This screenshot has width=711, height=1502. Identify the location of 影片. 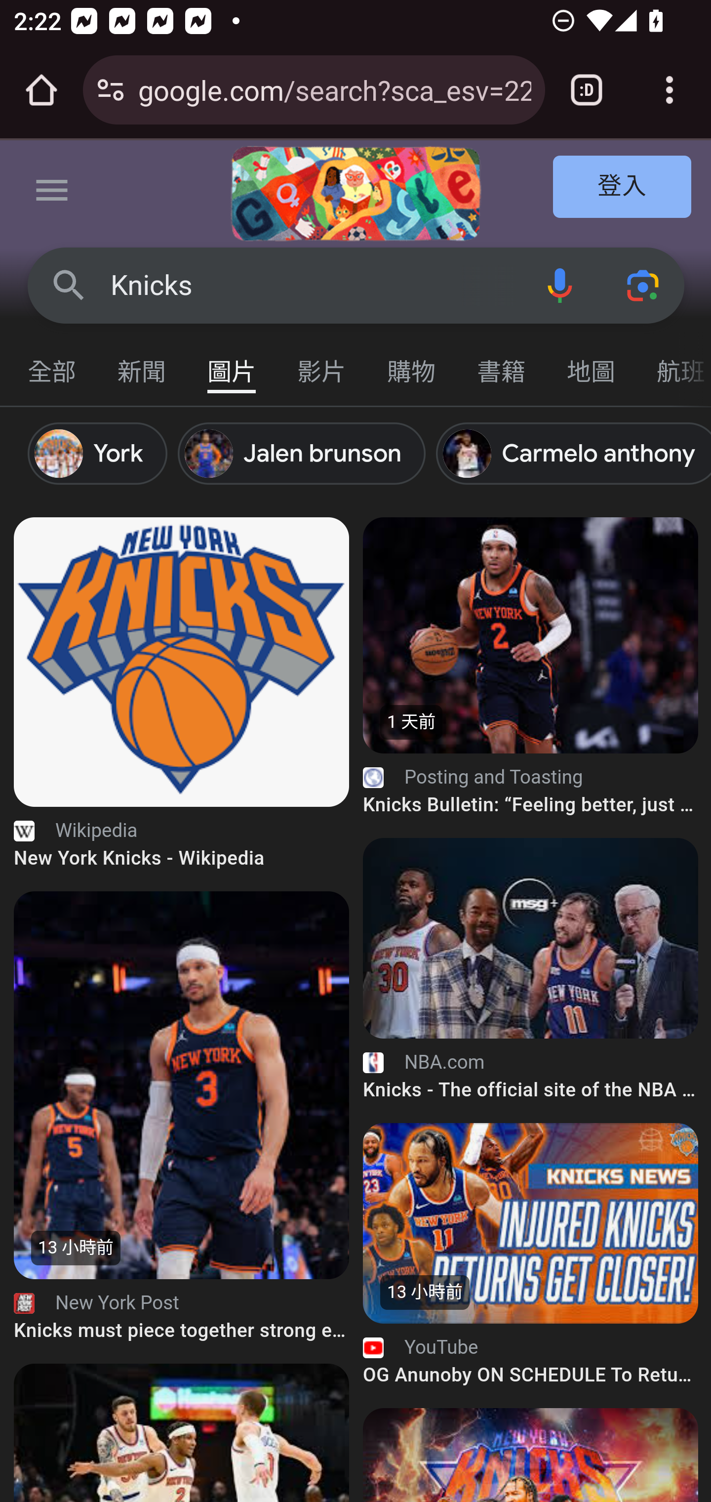
(322, 363).